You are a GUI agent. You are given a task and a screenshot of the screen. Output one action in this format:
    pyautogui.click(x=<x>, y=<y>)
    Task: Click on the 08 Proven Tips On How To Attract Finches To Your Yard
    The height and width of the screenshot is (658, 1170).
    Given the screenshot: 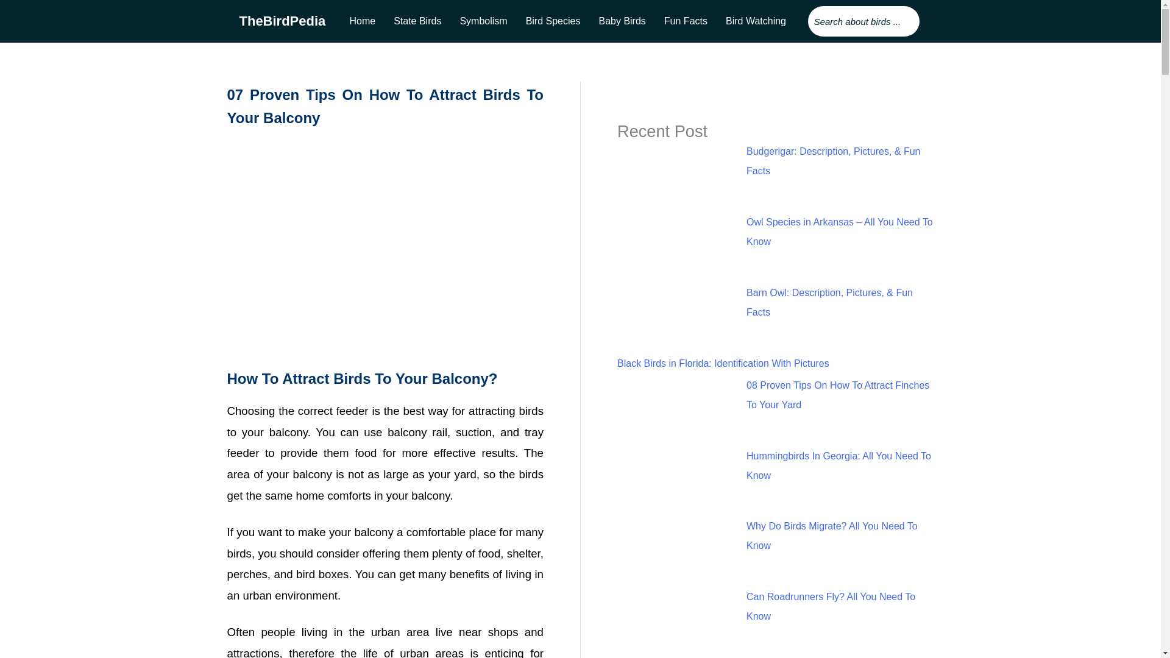 What is the action you would take?
    pyautogui.click(x=837, y=395)
    